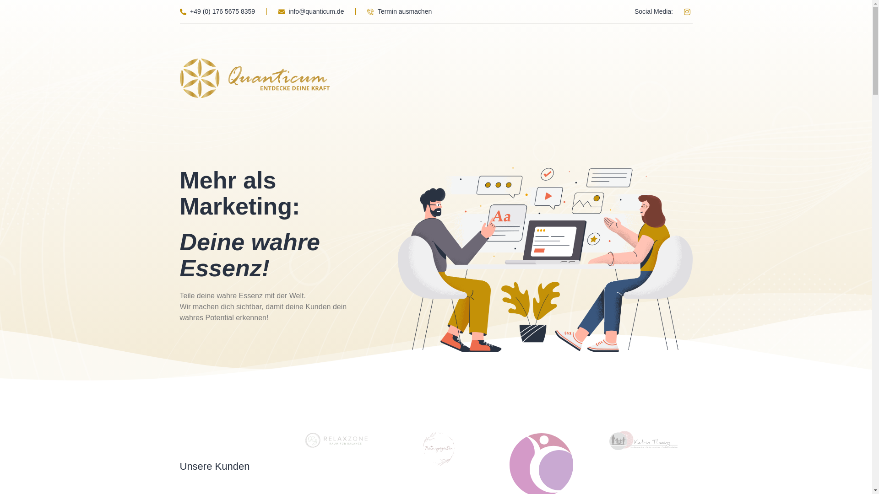  What do you see at coordinates (311, 12) in the screenshot?
I see `info@quanticum.de` at bounding box center [311, 12].